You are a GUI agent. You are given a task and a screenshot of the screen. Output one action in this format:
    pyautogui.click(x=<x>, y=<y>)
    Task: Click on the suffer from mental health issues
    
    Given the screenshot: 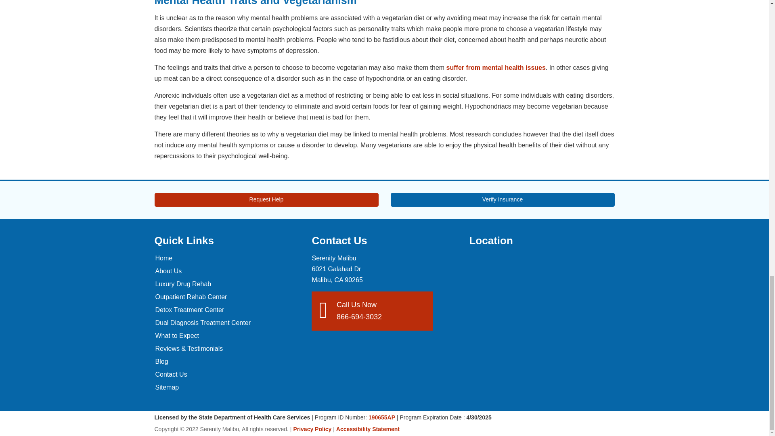 What is the action you would take?
    pyautogui.click(x=496, y=67)
    